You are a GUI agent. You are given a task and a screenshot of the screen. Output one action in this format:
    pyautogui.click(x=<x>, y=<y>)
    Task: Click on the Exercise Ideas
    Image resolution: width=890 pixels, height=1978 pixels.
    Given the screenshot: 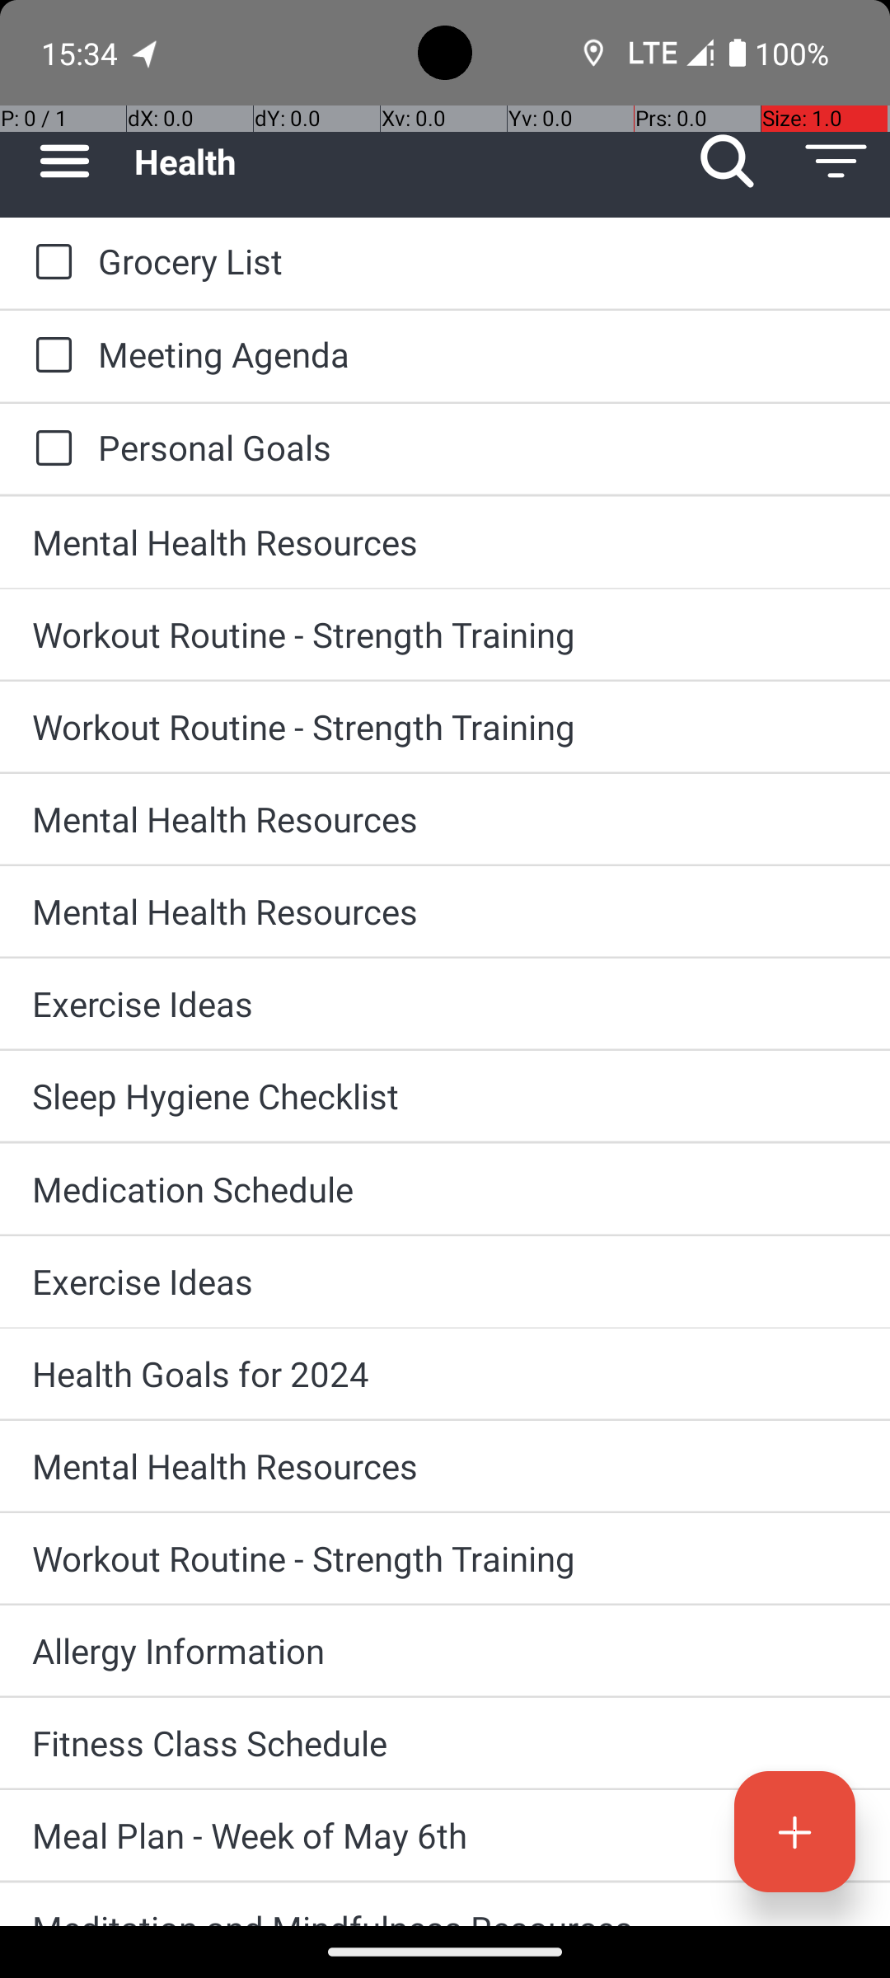 What is the action you would take?
    pyautogui.click(x=445, y=1004)
    